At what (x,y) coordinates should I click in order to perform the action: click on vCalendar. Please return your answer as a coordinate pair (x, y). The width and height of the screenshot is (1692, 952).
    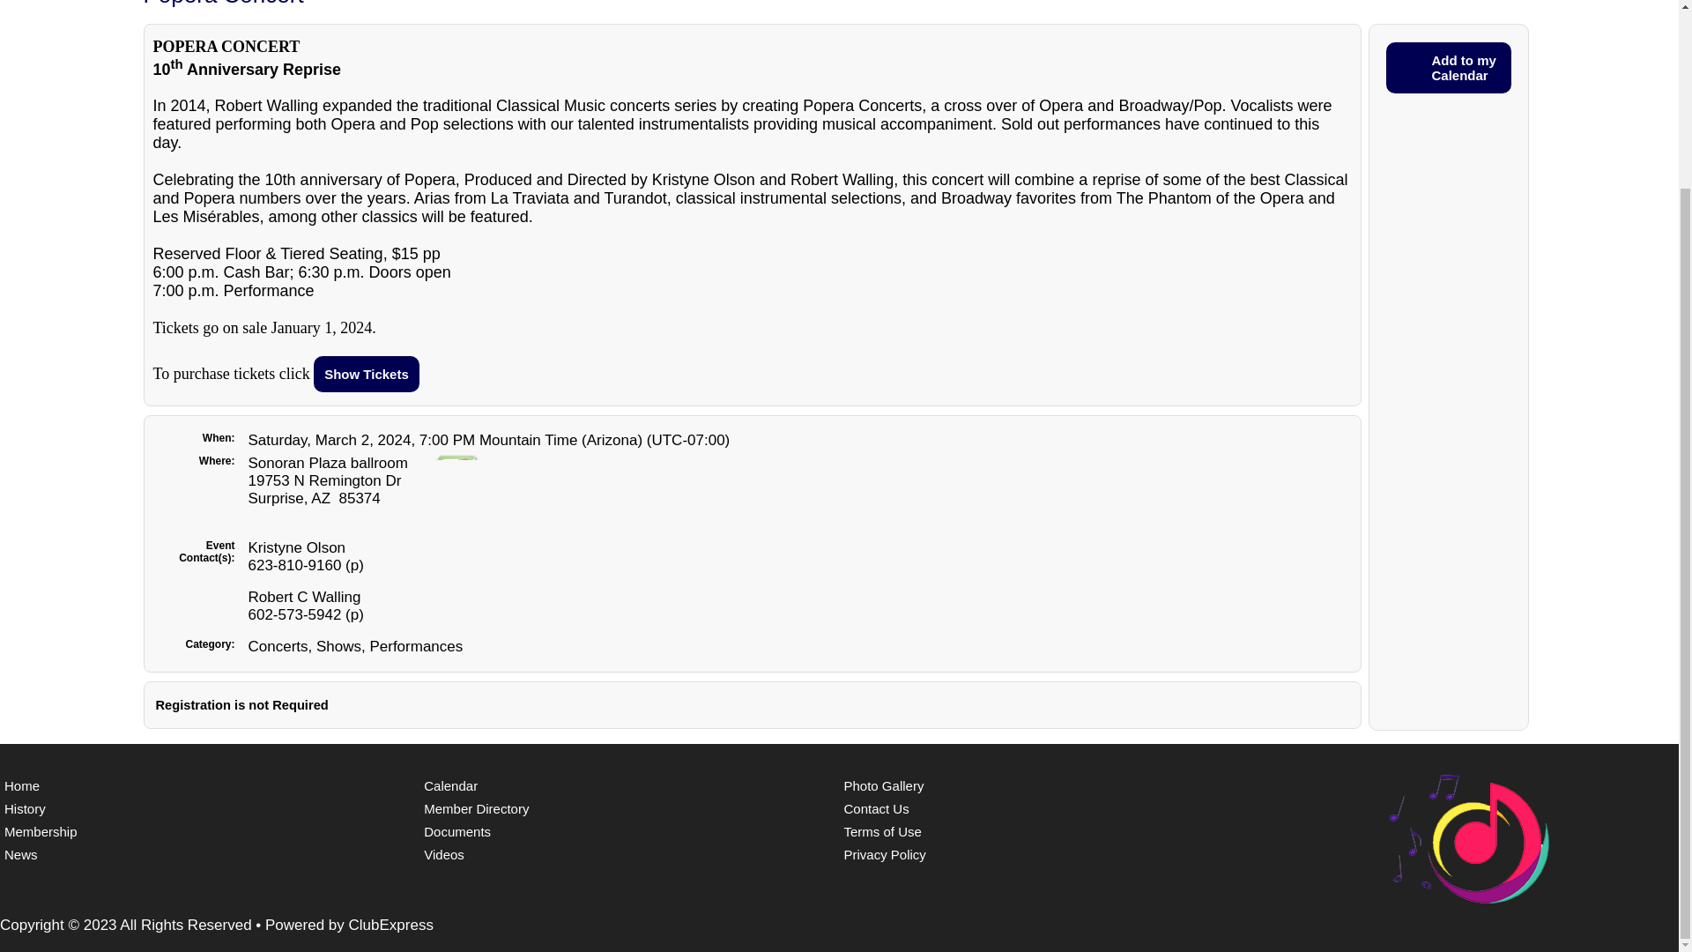
    Looking at the image, I should click on (1448, 67).